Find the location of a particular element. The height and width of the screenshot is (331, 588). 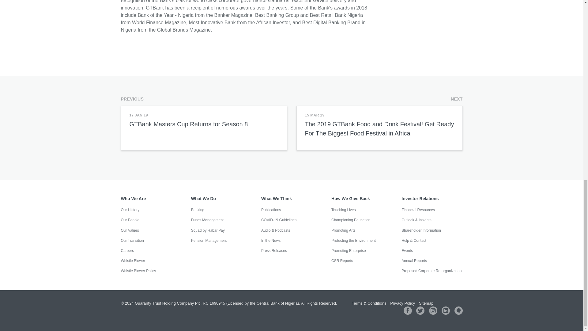

Twitter is located at coordinates (420, 311).